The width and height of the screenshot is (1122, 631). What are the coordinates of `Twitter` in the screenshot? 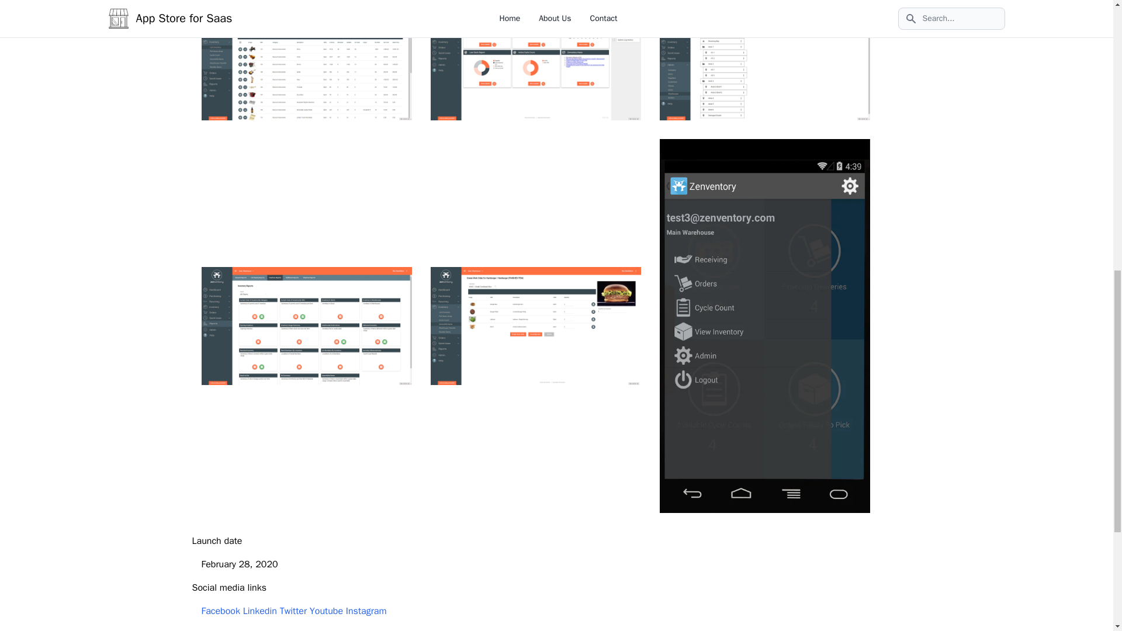 It's located at (293, 611).